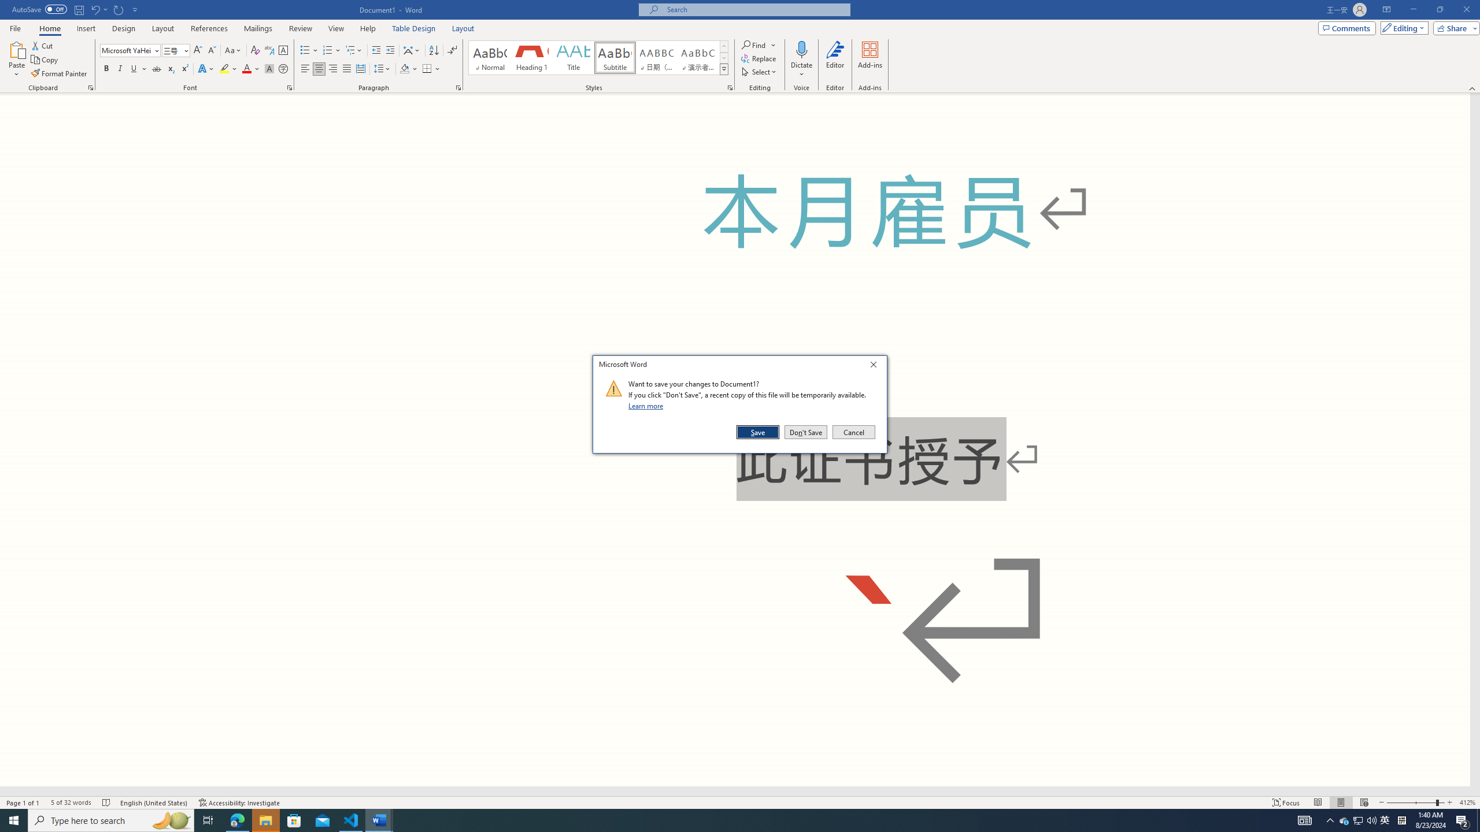 The height and width of the screenshot is (832, 1480). Describe the element at coordinates (1402, 28) in the screenshot. I see `Editing` at that location.